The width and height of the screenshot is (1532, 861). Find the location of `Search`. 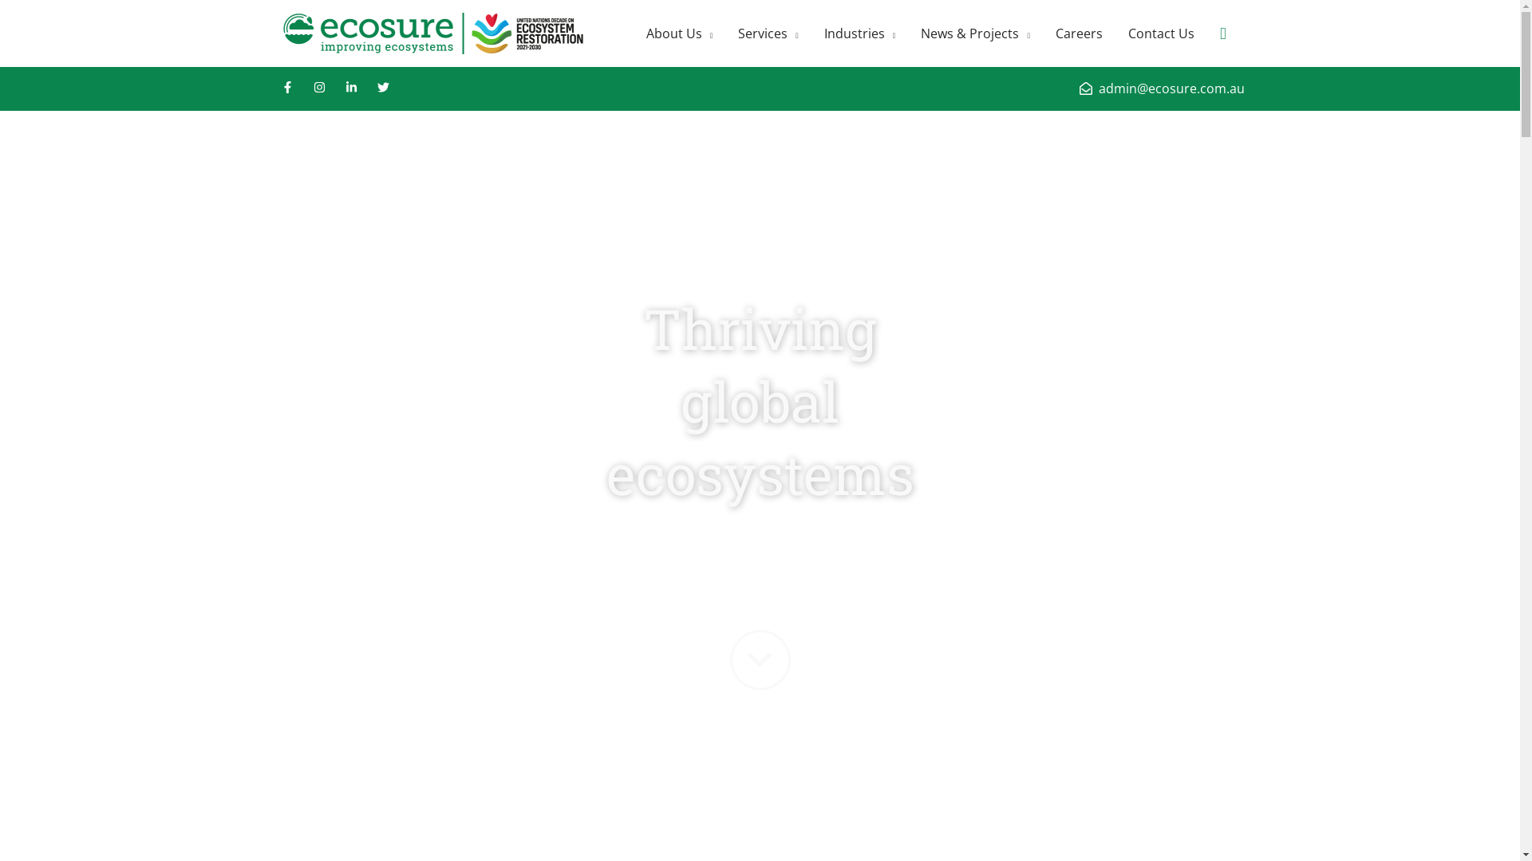

Search is located at coordinates (1223, 33).